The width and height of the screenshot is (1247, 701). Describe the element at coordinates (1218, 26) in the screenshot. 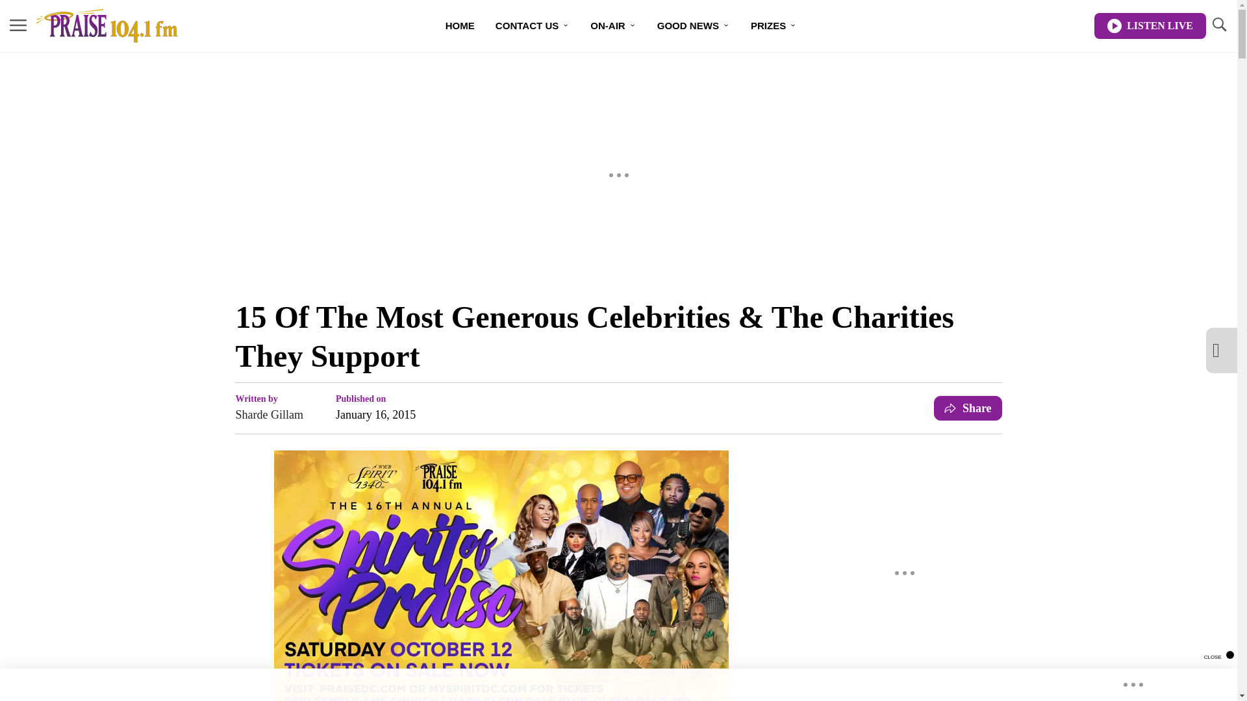

I see `TOGGLE SEARCH` at that location.